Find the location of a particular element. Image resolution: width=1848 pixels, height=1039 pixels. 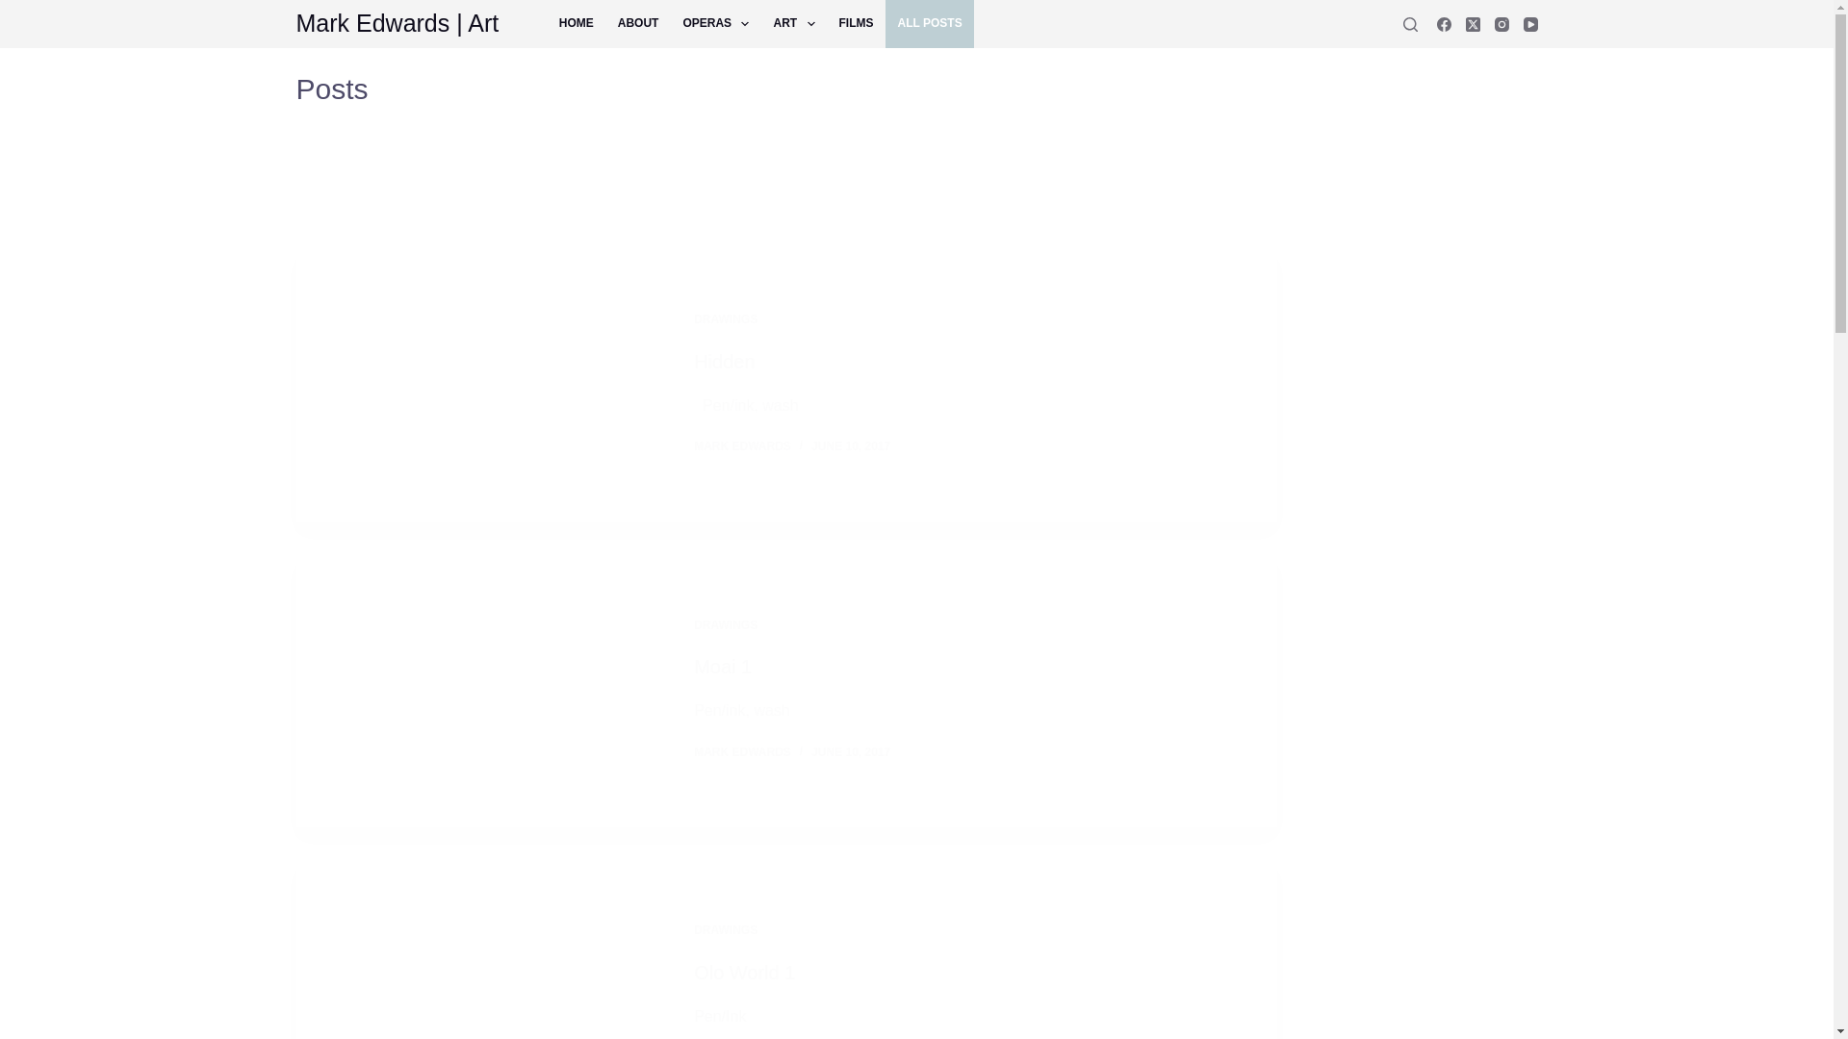

Posts by Mark Edwards is located at coordinates (742, 752).